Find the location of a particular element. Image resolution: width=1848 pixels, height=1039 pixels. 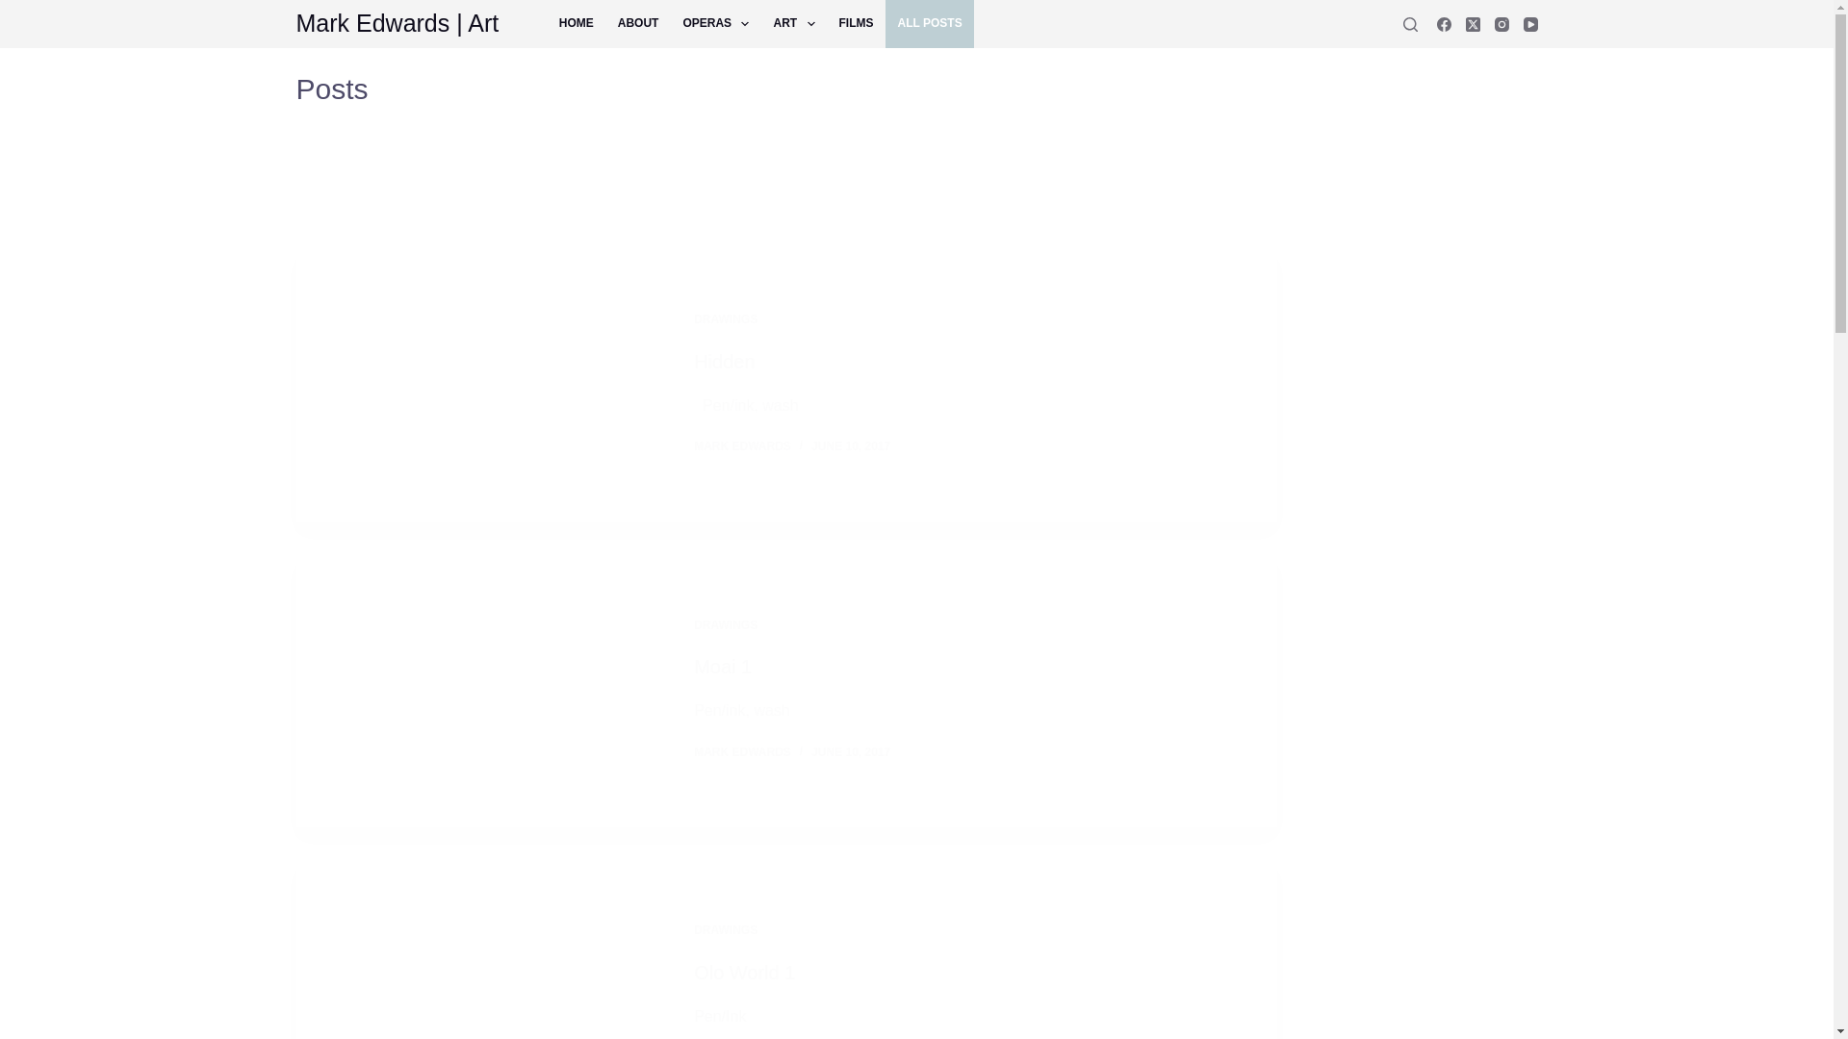

Posts by Mark Edwards is located at coordinates (742, 752).